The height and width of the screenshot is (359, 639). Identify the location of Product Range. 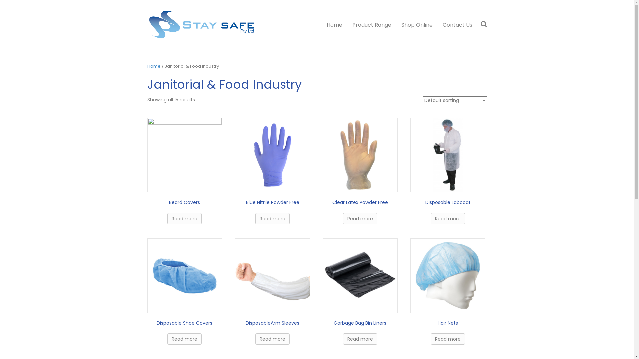
(372, 25).